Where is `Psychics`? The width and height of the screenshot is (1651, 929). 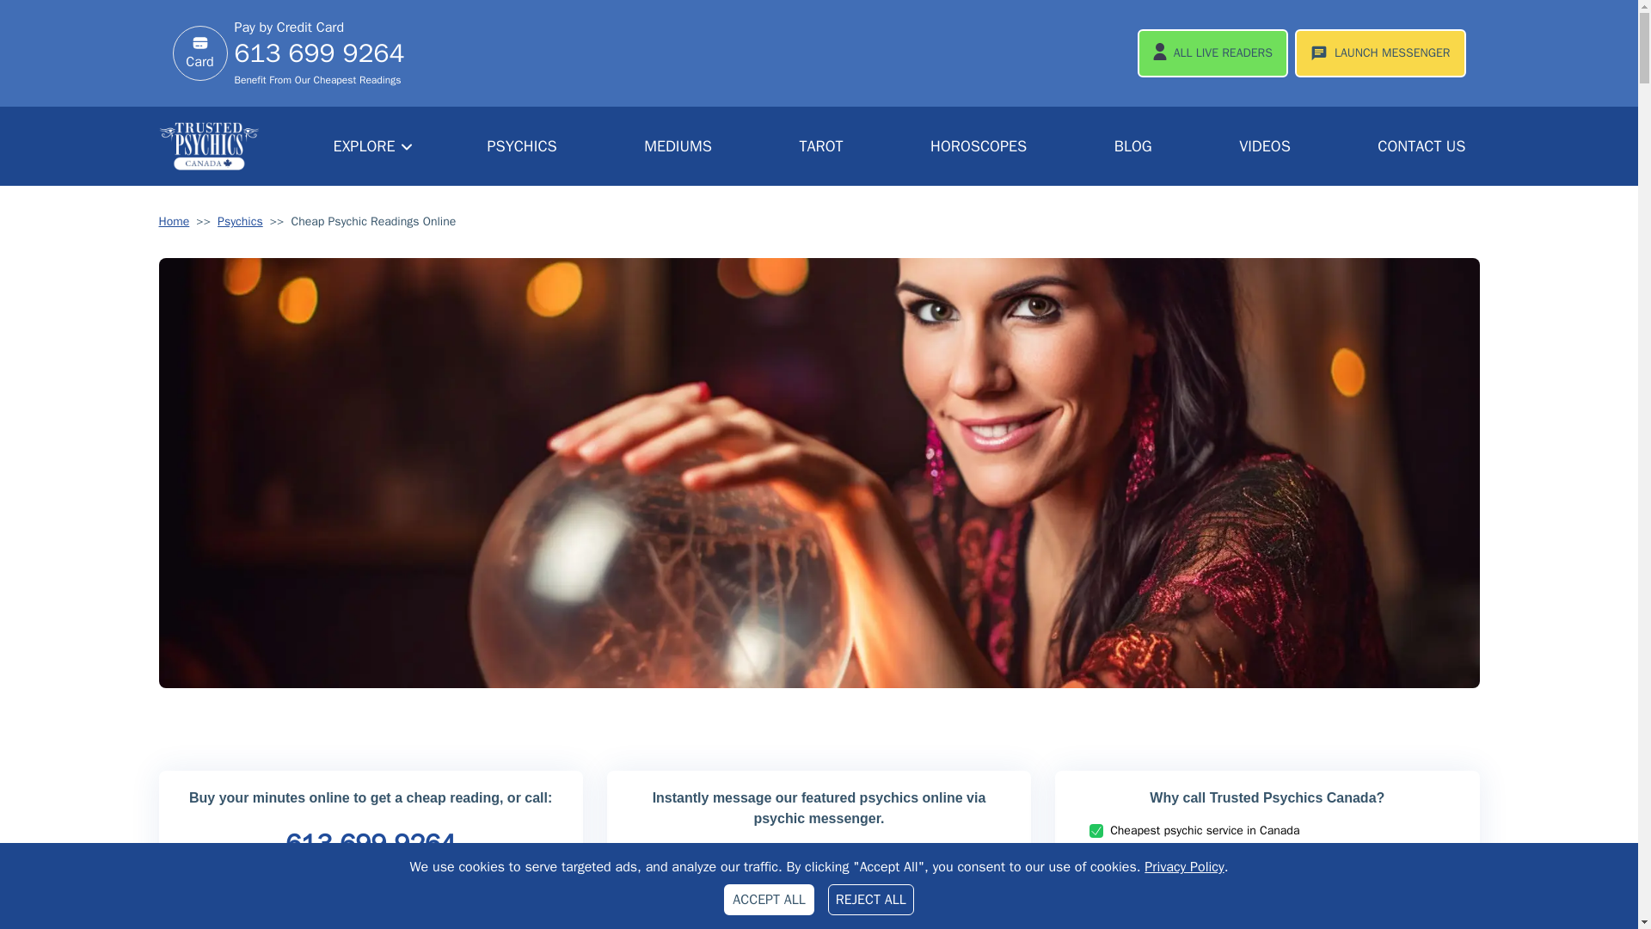 Psychics is located at coordinates (240, 222).